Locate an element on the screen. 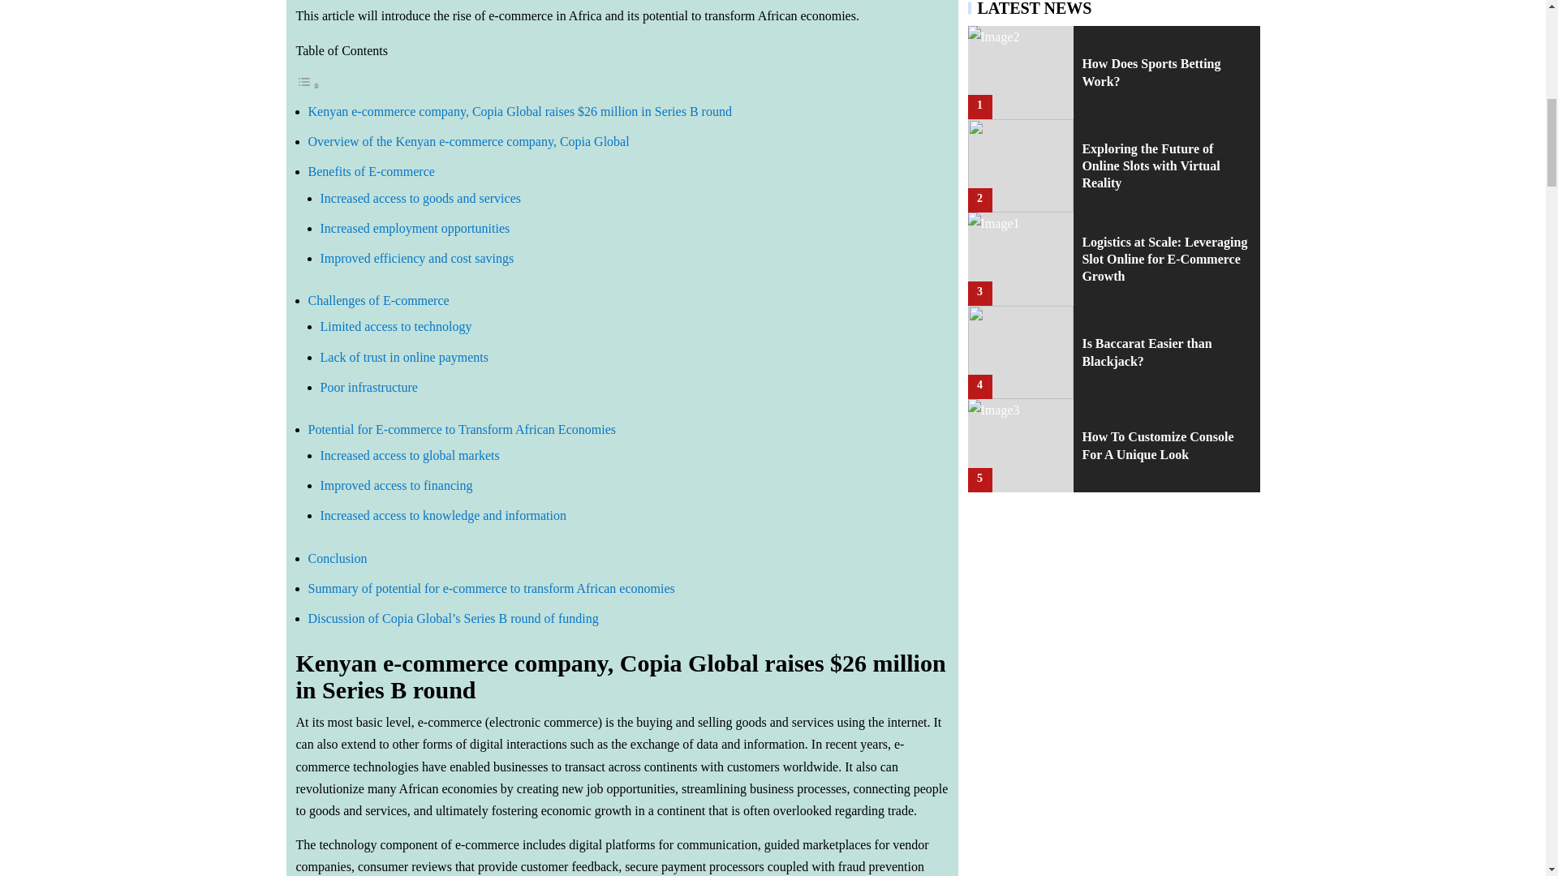 The width and height of the screenshot is (1558, 876). Increased access to goods and services is located at coordinates (420, 198).